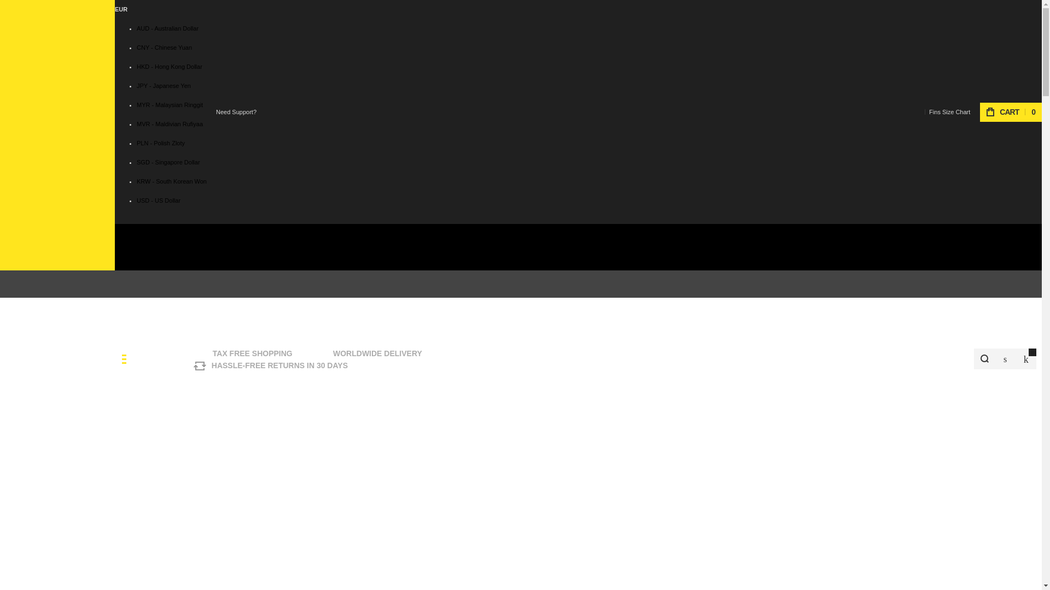  What do you see at coordinates (1005, 359) in the screenshot?
I see `MY ACCOUNT` at bounding box center [1005, 359].